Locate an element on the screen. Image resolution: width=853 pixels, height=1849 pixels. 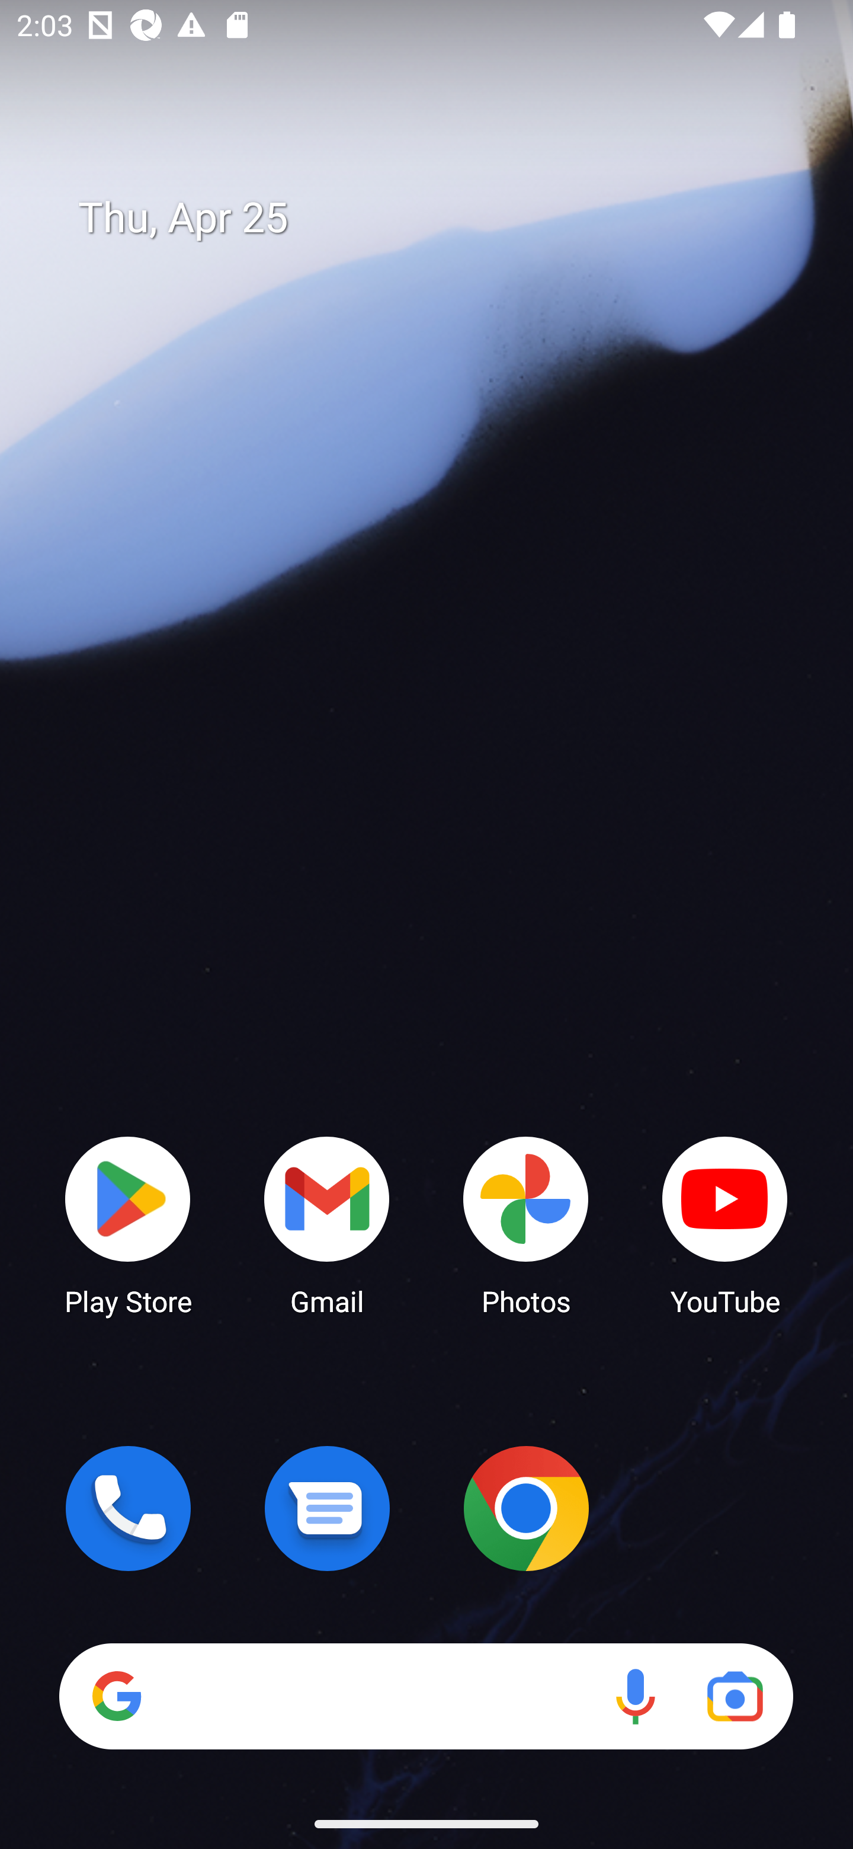
Play Store is located at coordinates (128, 1224).